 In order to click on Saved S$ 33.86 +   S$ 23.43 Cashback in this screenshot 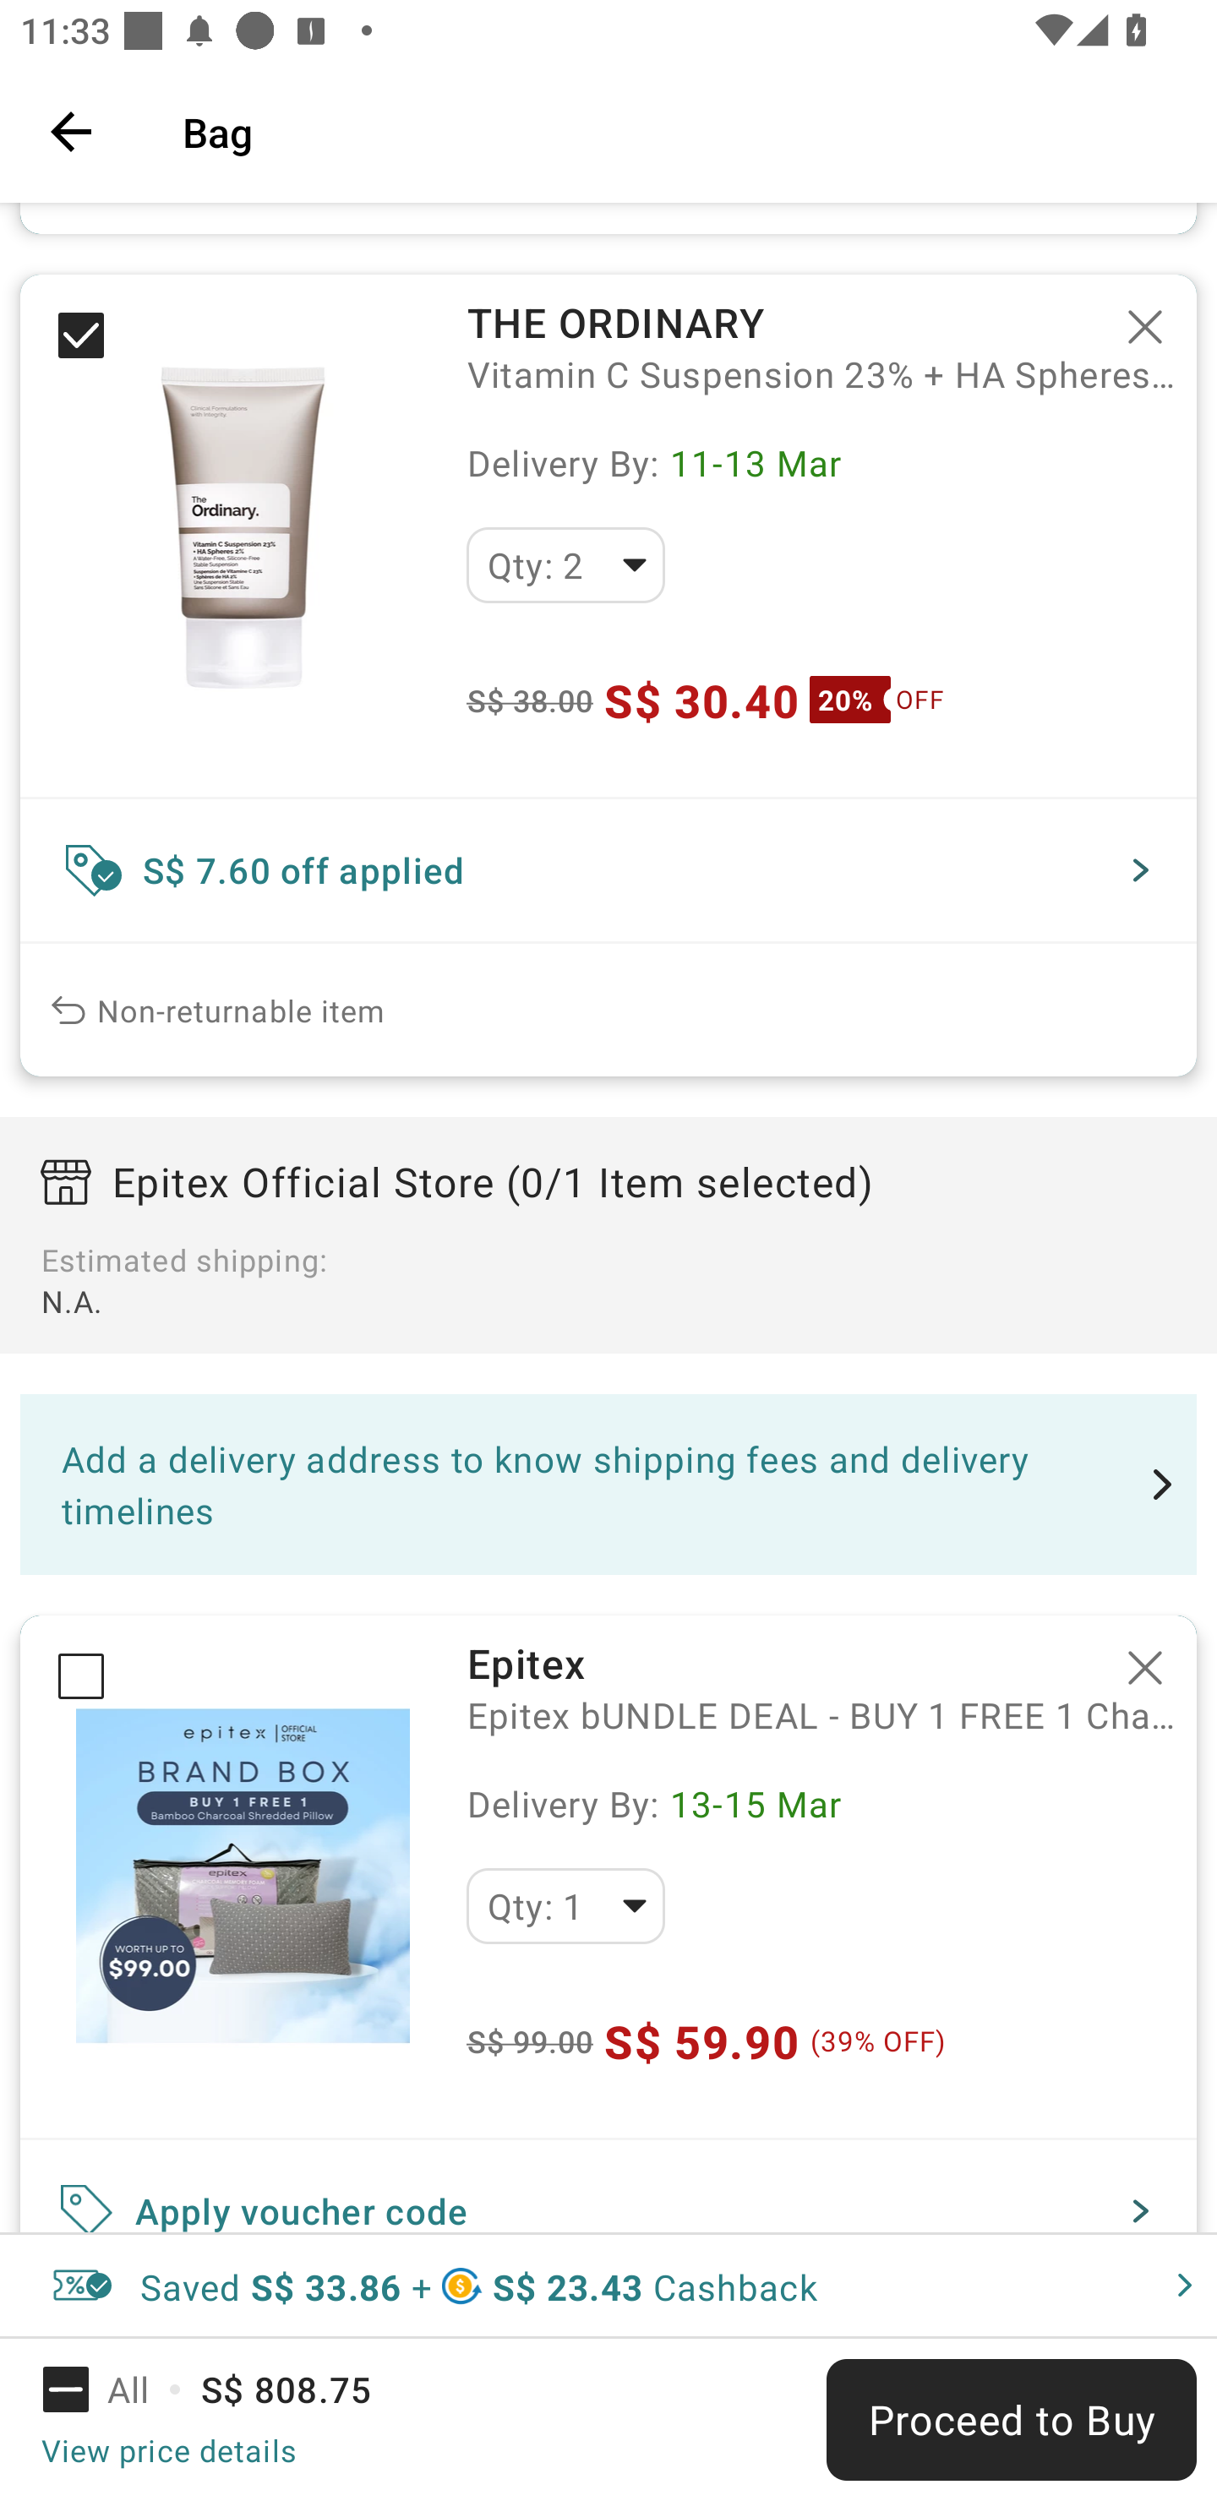, I will do `click(608, 2286)`.